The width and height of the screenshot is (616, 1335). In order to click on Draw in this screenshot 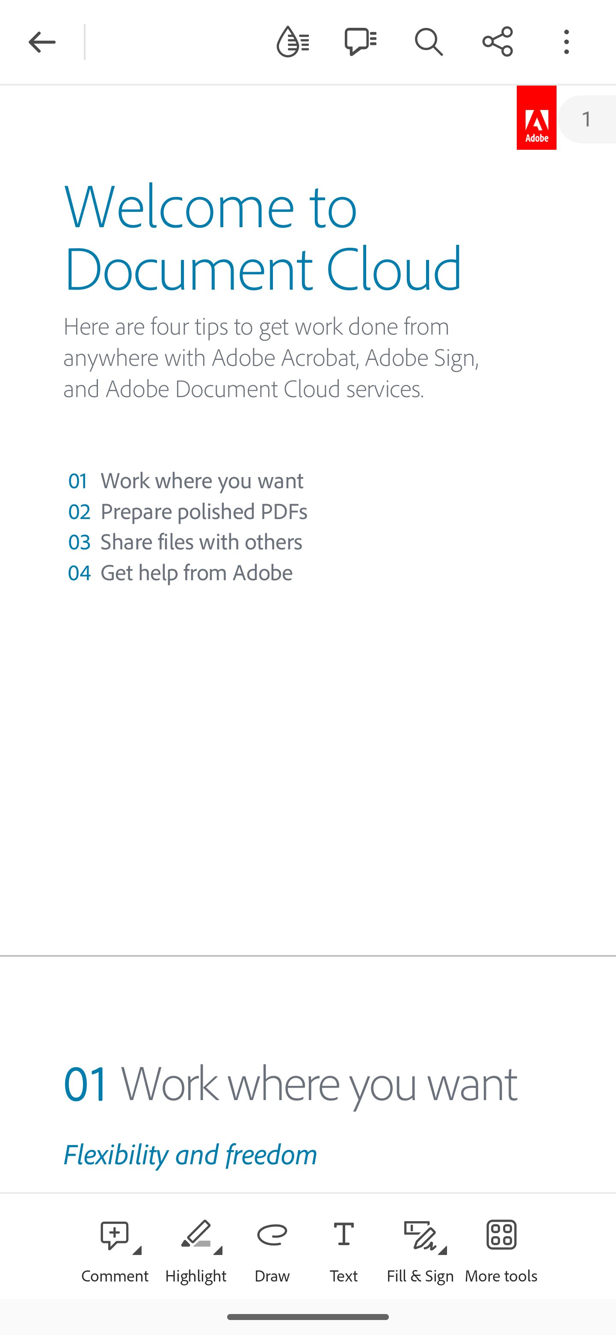, I will do `click(272, 1246)`.